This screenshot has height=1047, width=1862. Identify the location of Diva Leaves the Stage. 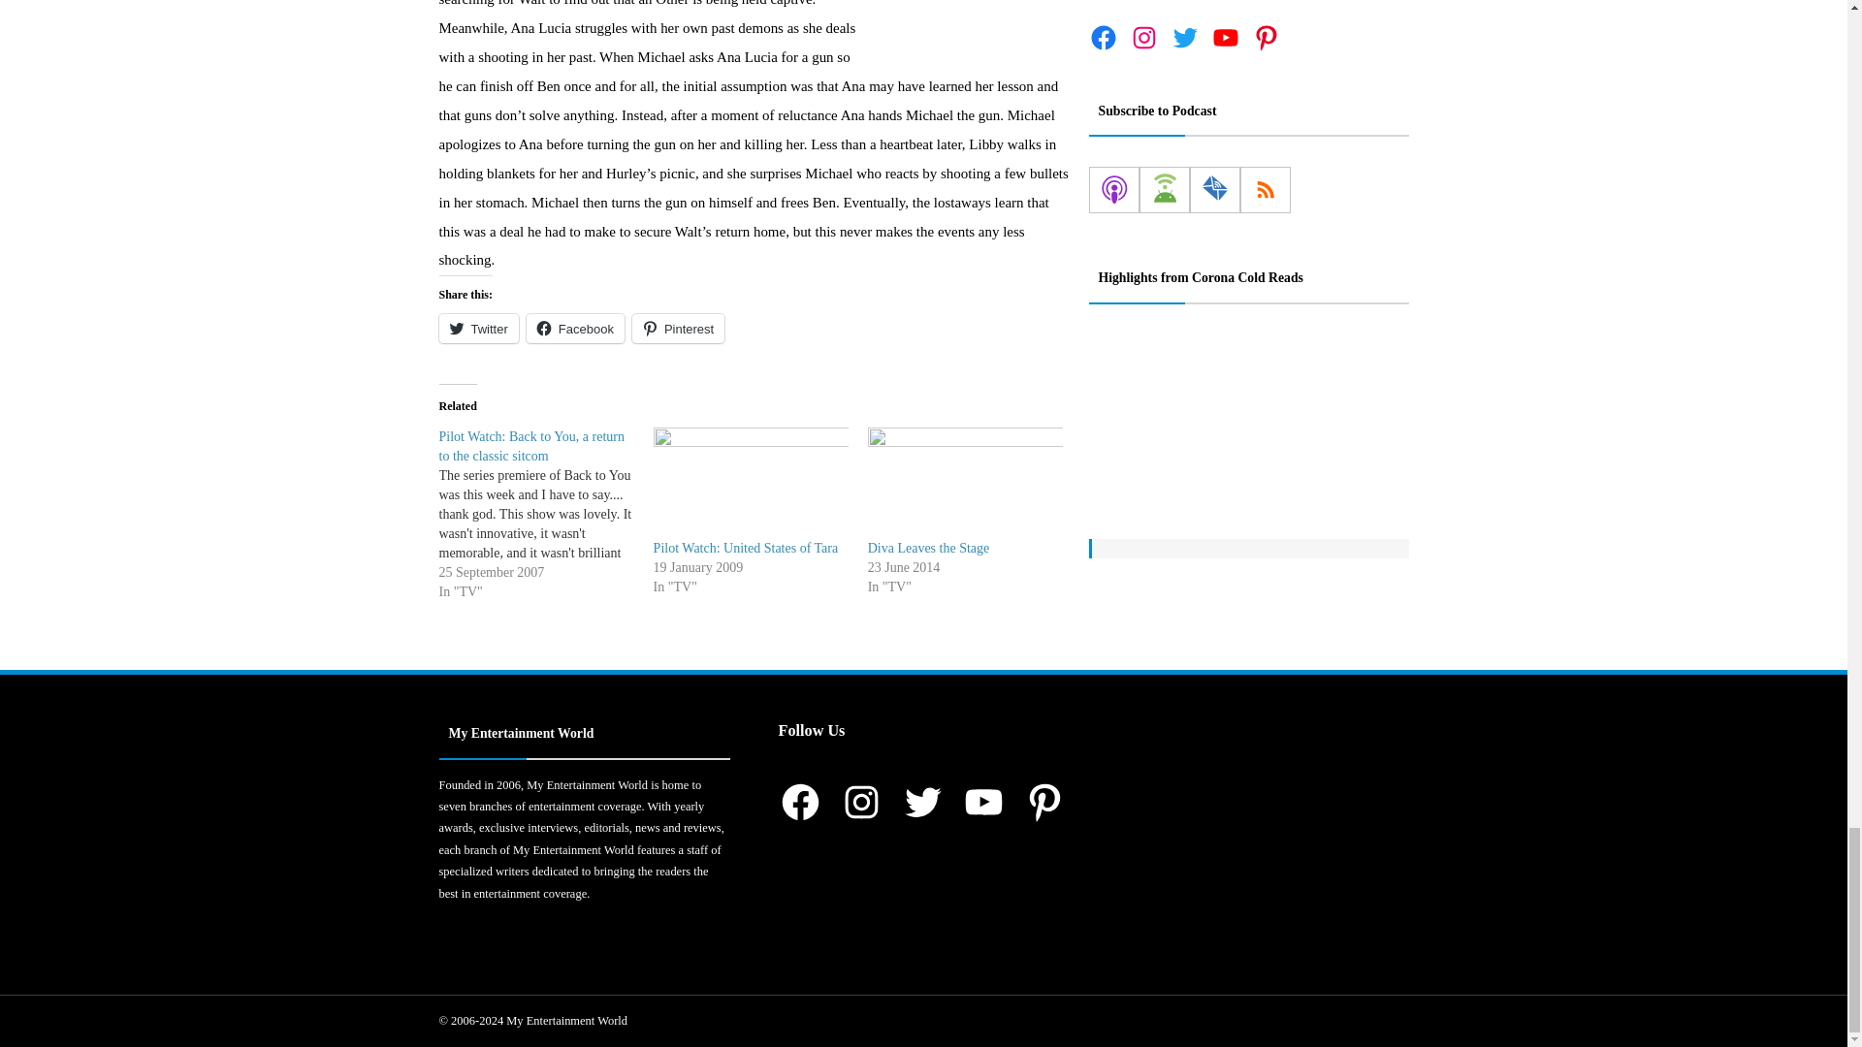
(965, 483).